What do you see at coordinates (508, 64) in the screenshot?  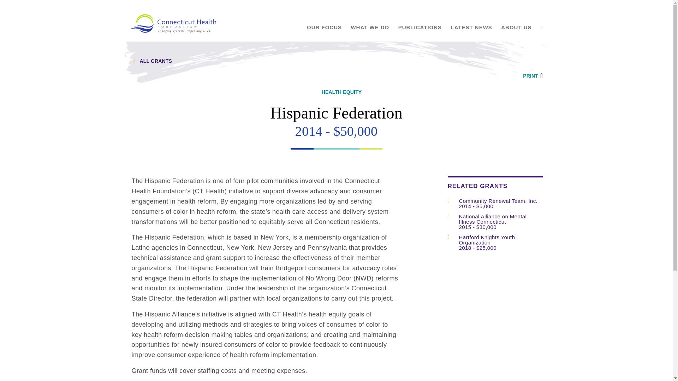 I see `Facebook` at bounding box center [508, 64].